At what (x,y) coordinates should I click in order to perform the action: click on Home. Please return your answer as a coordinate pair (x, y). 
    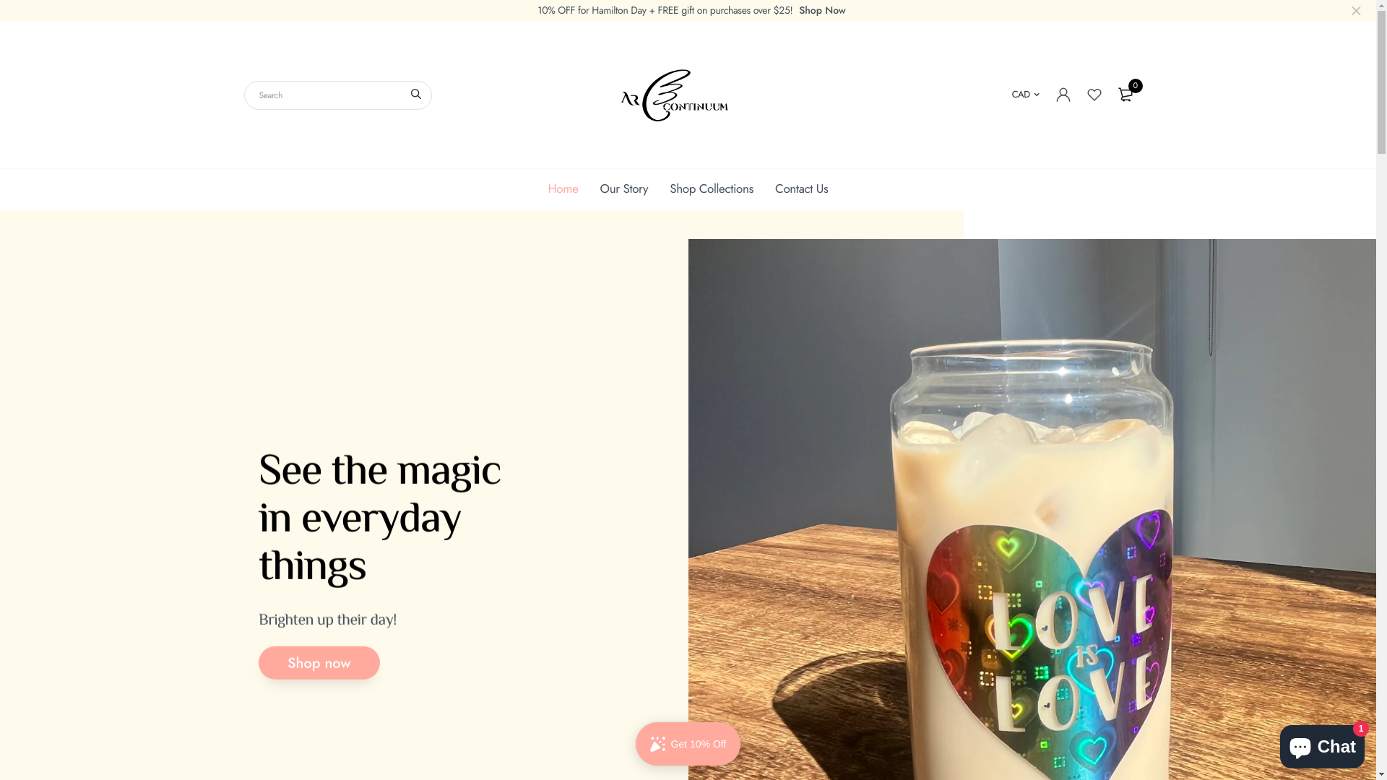
    Looking at the image, I should click on (563, 189).